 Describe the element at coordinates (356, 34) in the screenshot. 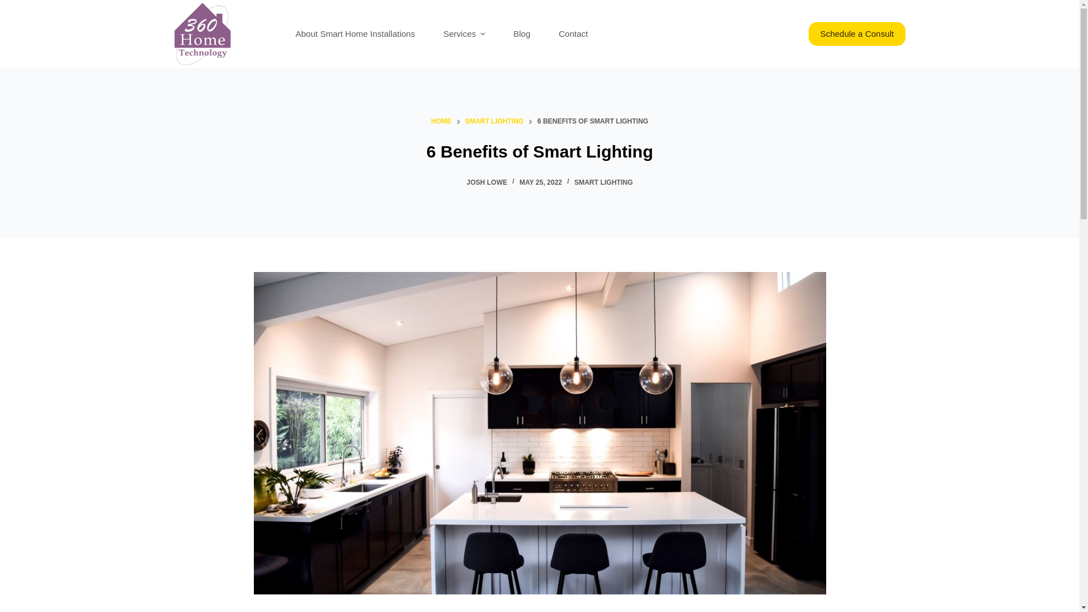

I see `About Smart Home Installations` at that location.